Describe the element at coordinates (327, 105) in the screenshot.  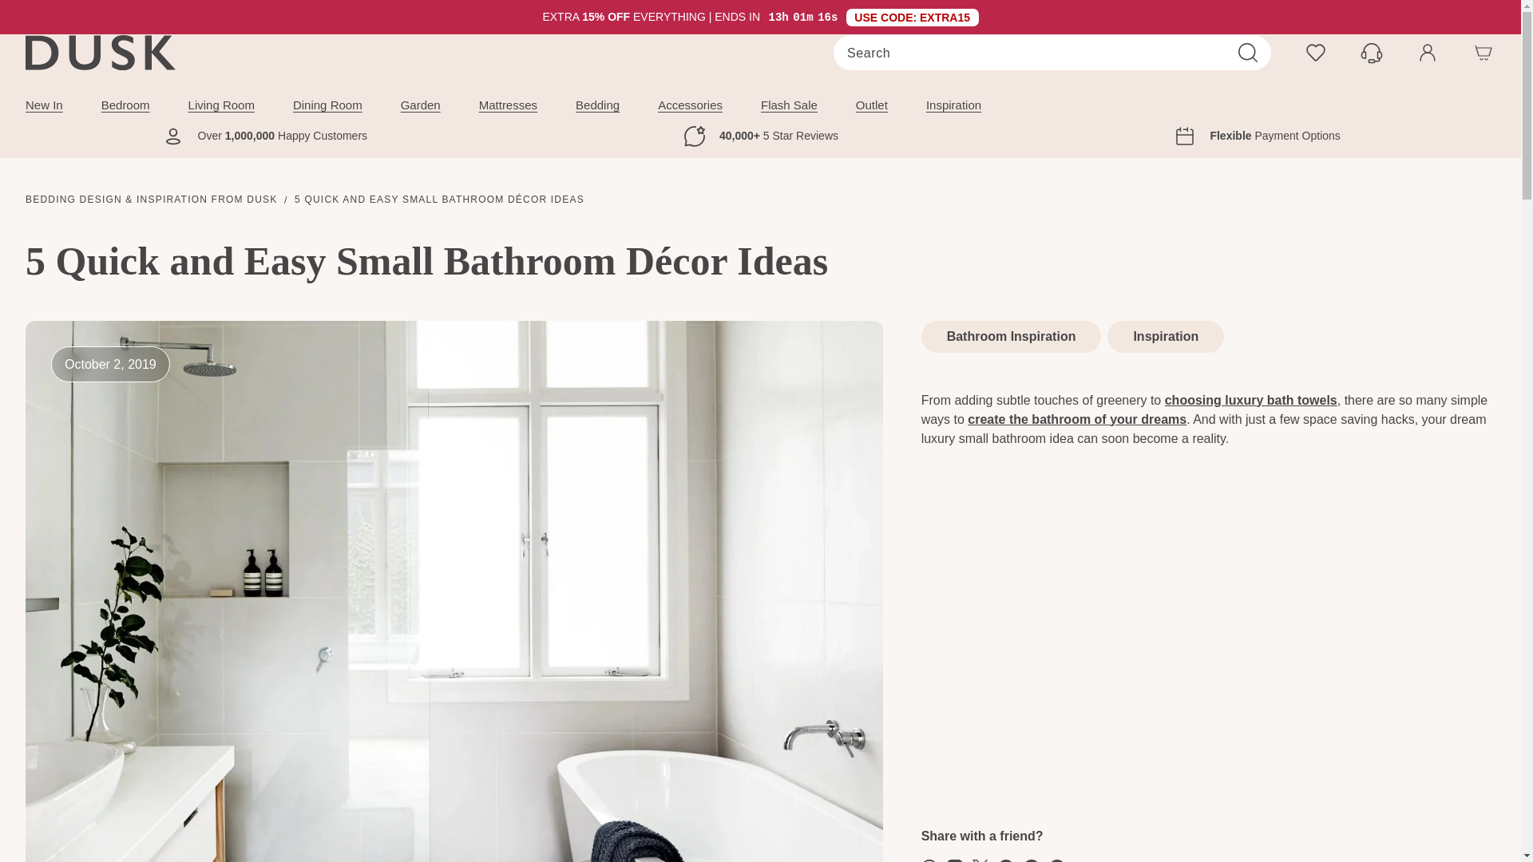
I see `Dining Room` at that location.